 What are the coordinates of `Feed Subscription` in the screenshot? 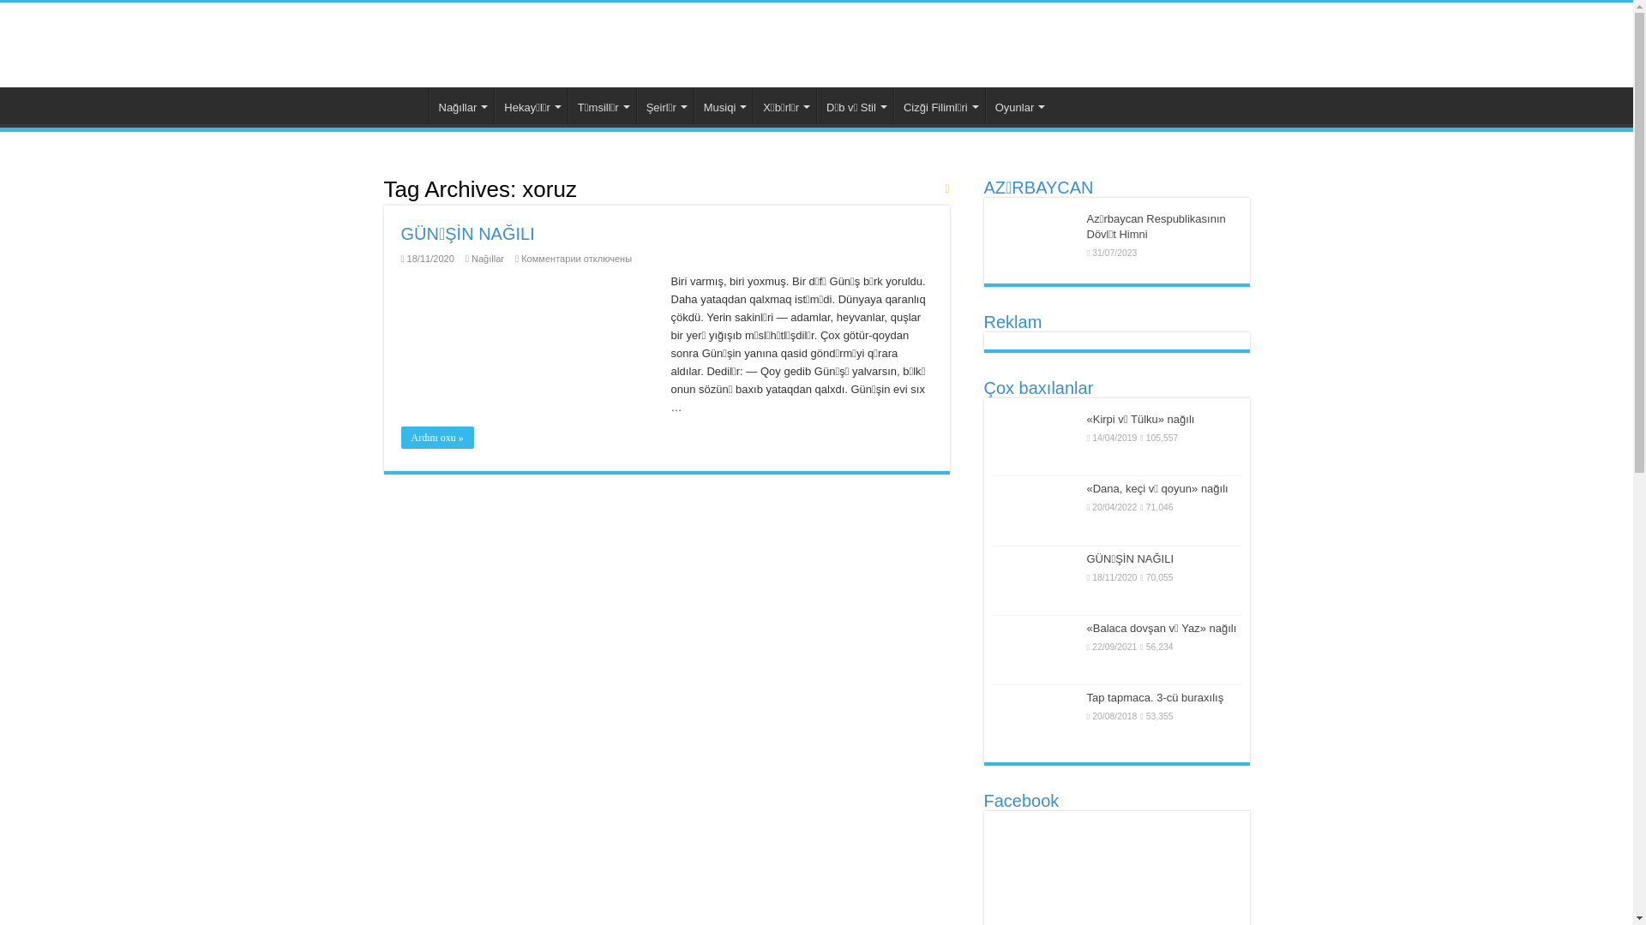 It's located at (946, 188).